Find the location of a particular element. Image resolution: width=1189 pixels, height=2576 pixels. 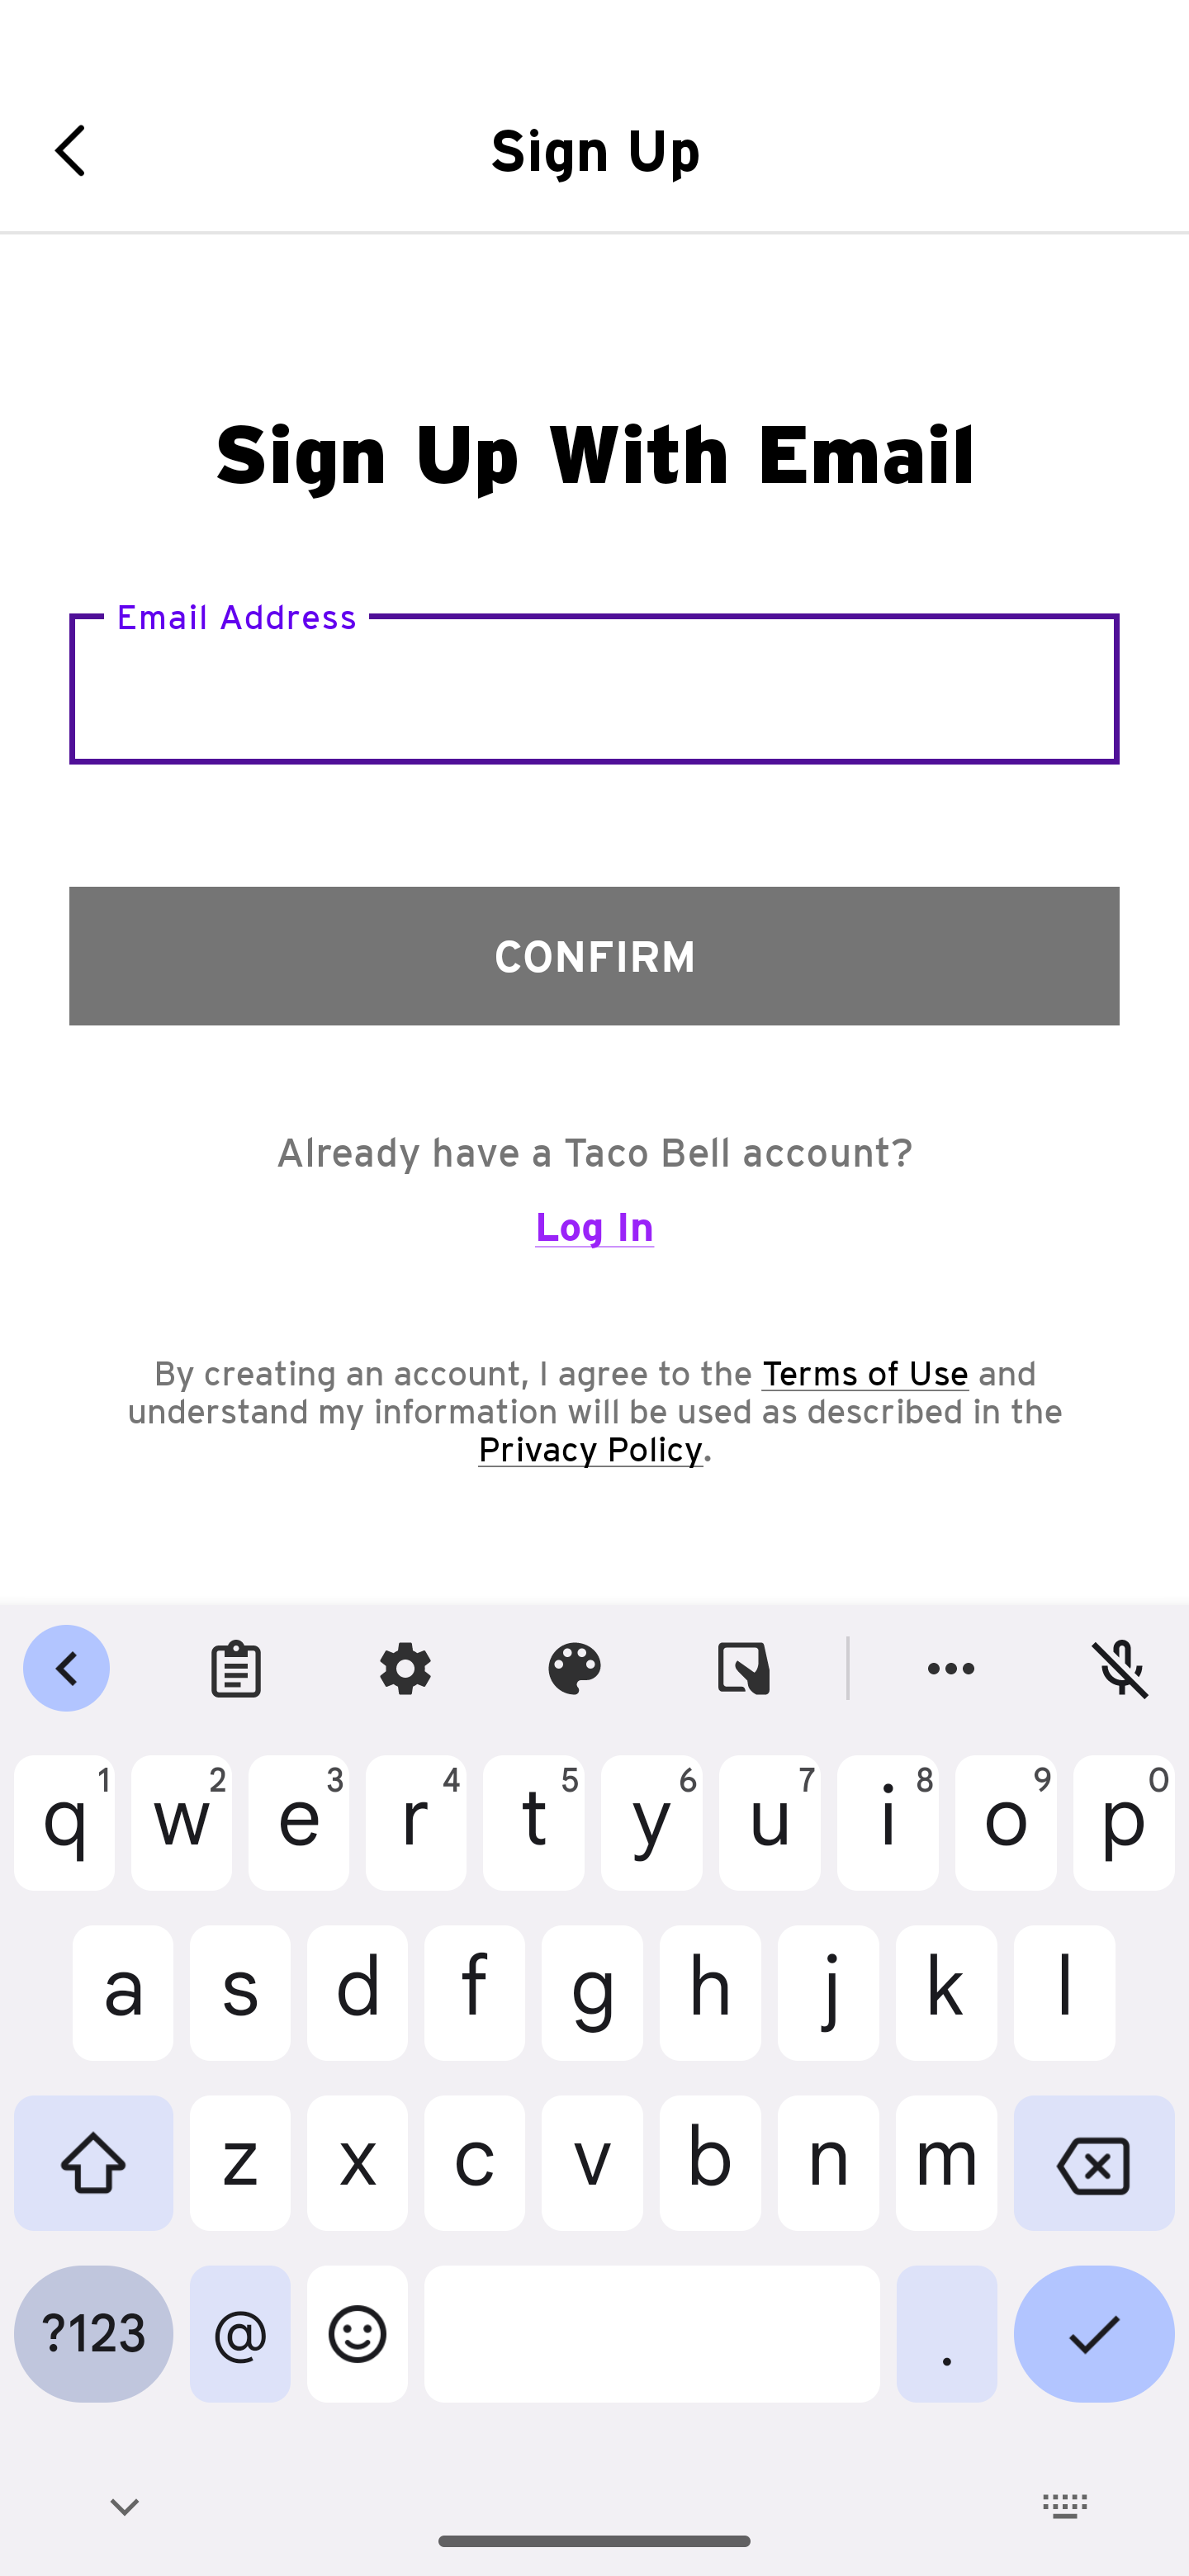

Log In is located at coordinates (594, 1240).